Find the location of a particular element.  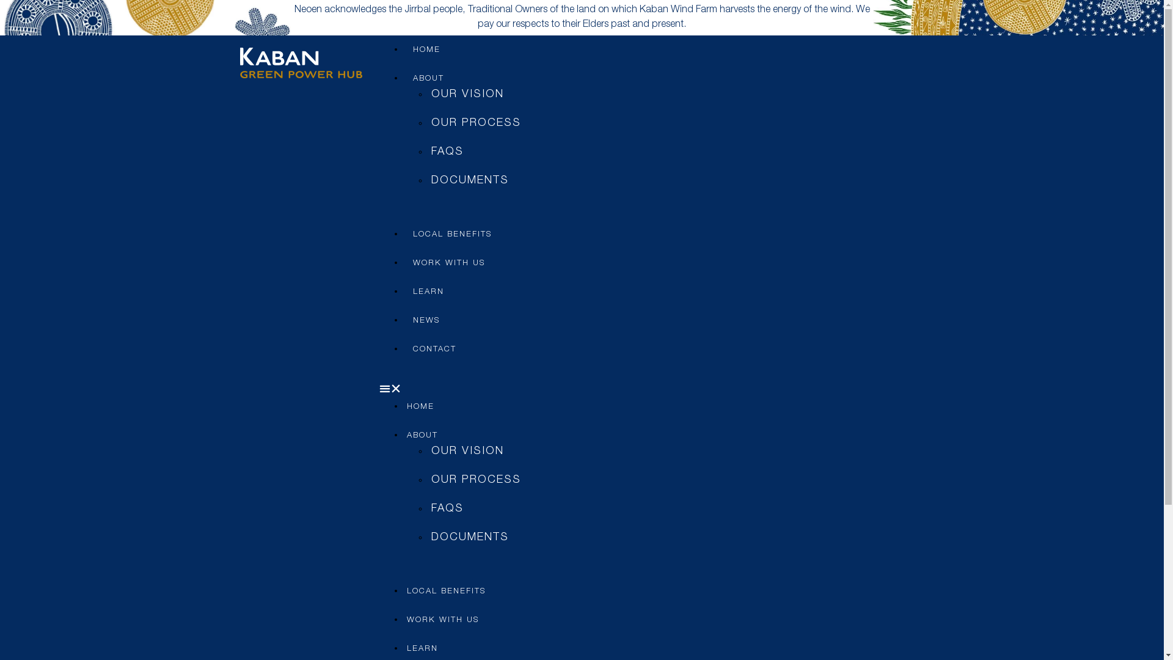

HOME is located at coordinates (426, 50).